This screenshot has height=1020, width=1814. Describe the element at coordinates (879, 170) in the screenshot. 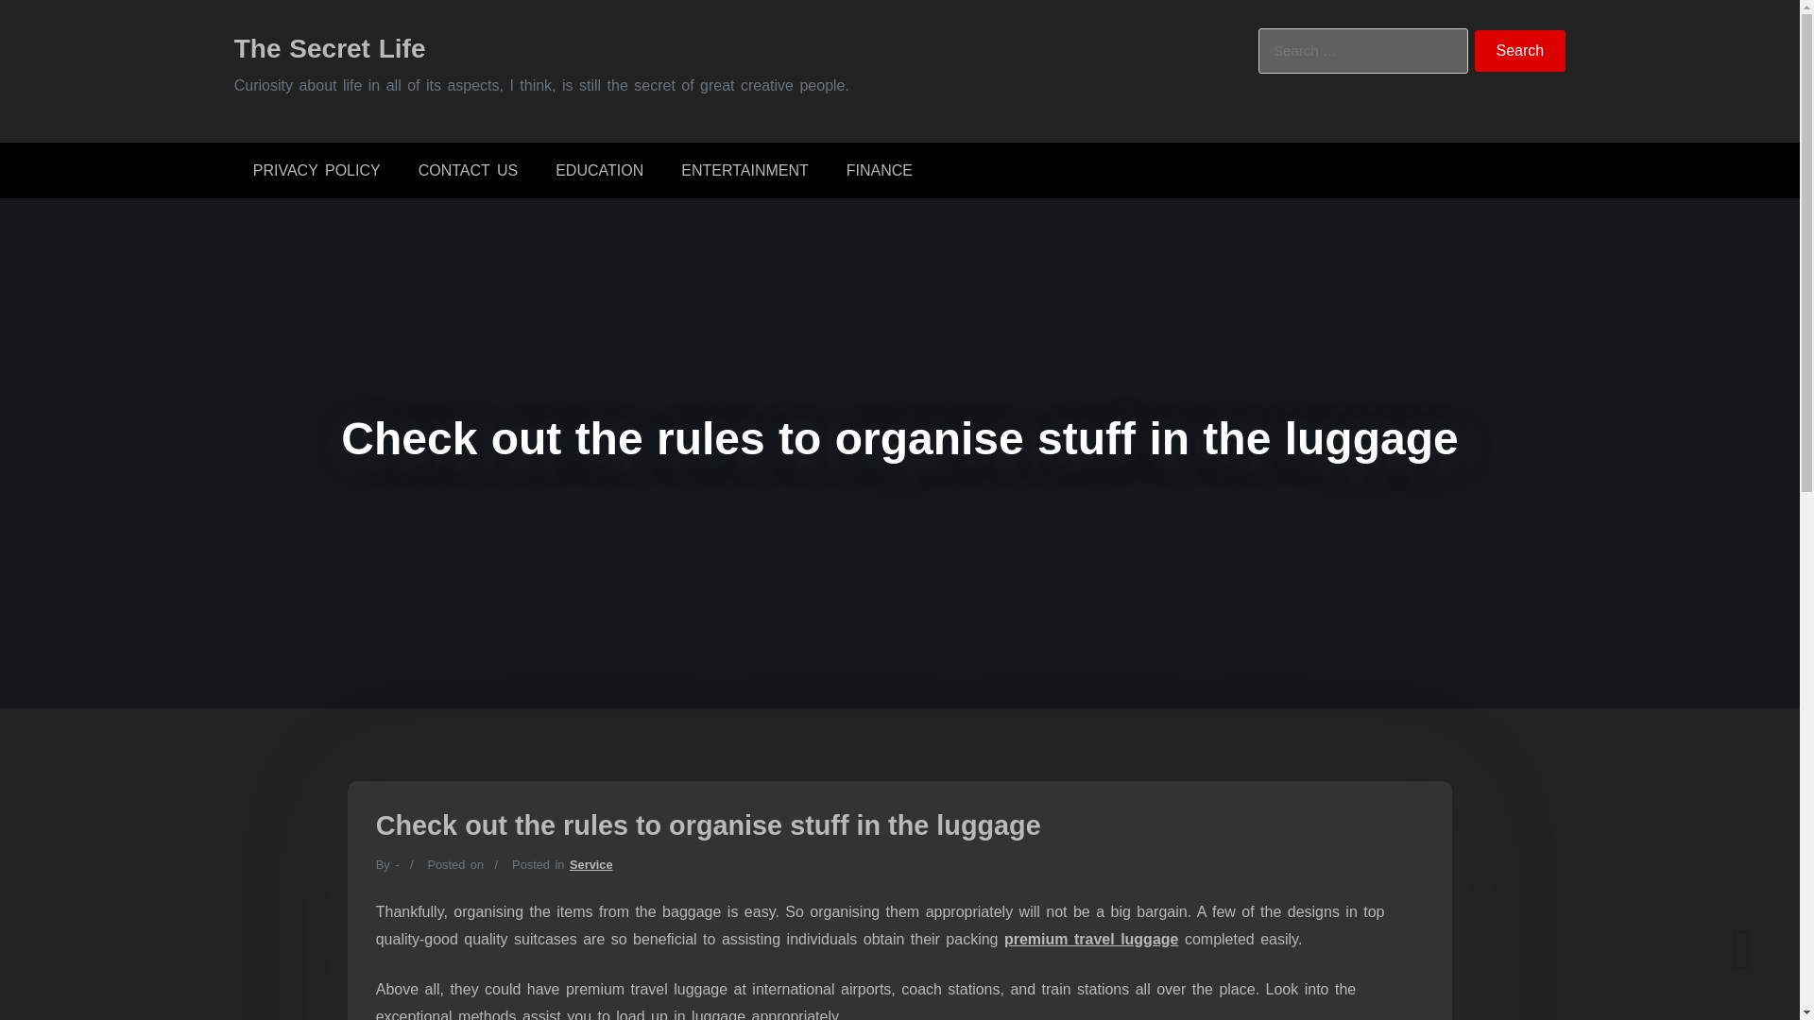

I see `FINANCE` at that location.